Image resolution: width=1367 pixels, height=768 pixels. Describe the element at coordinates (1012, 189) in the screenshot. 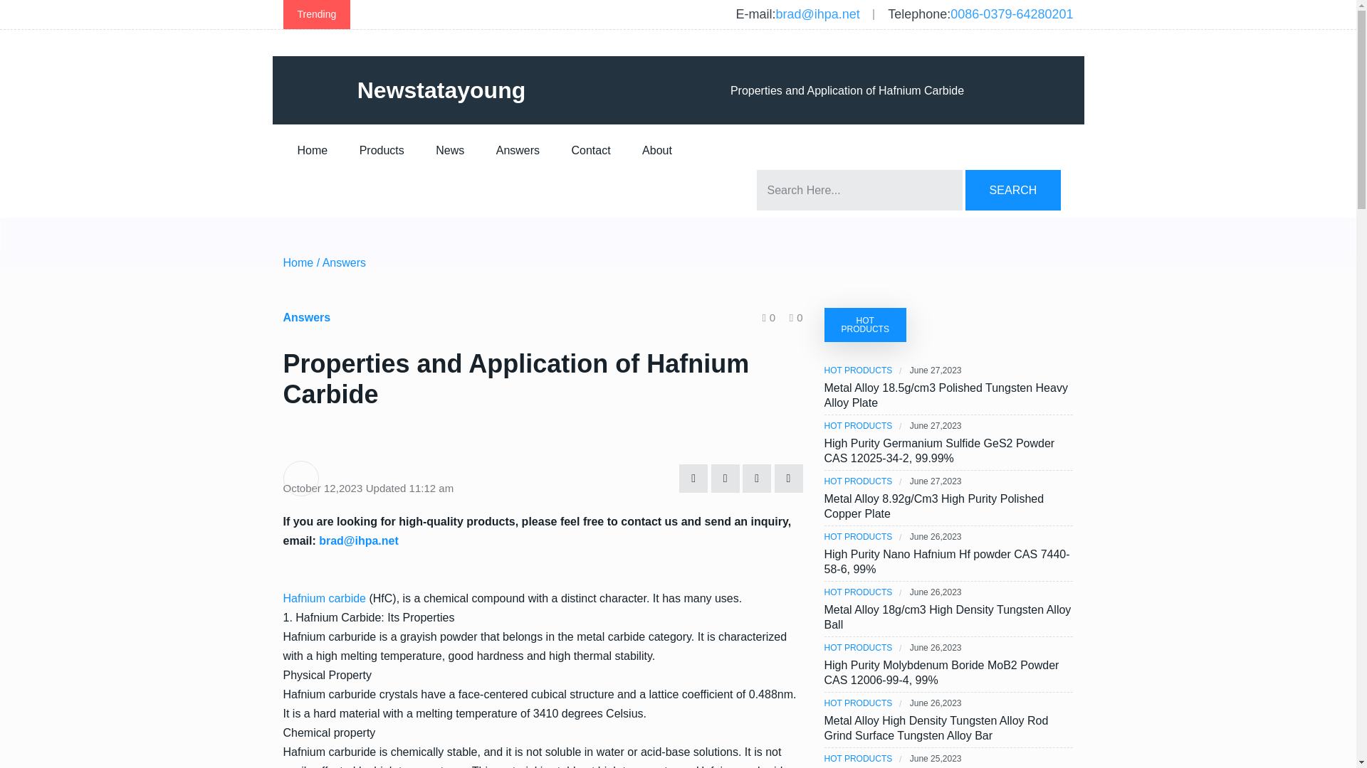

I see `SEARCH` at that location.